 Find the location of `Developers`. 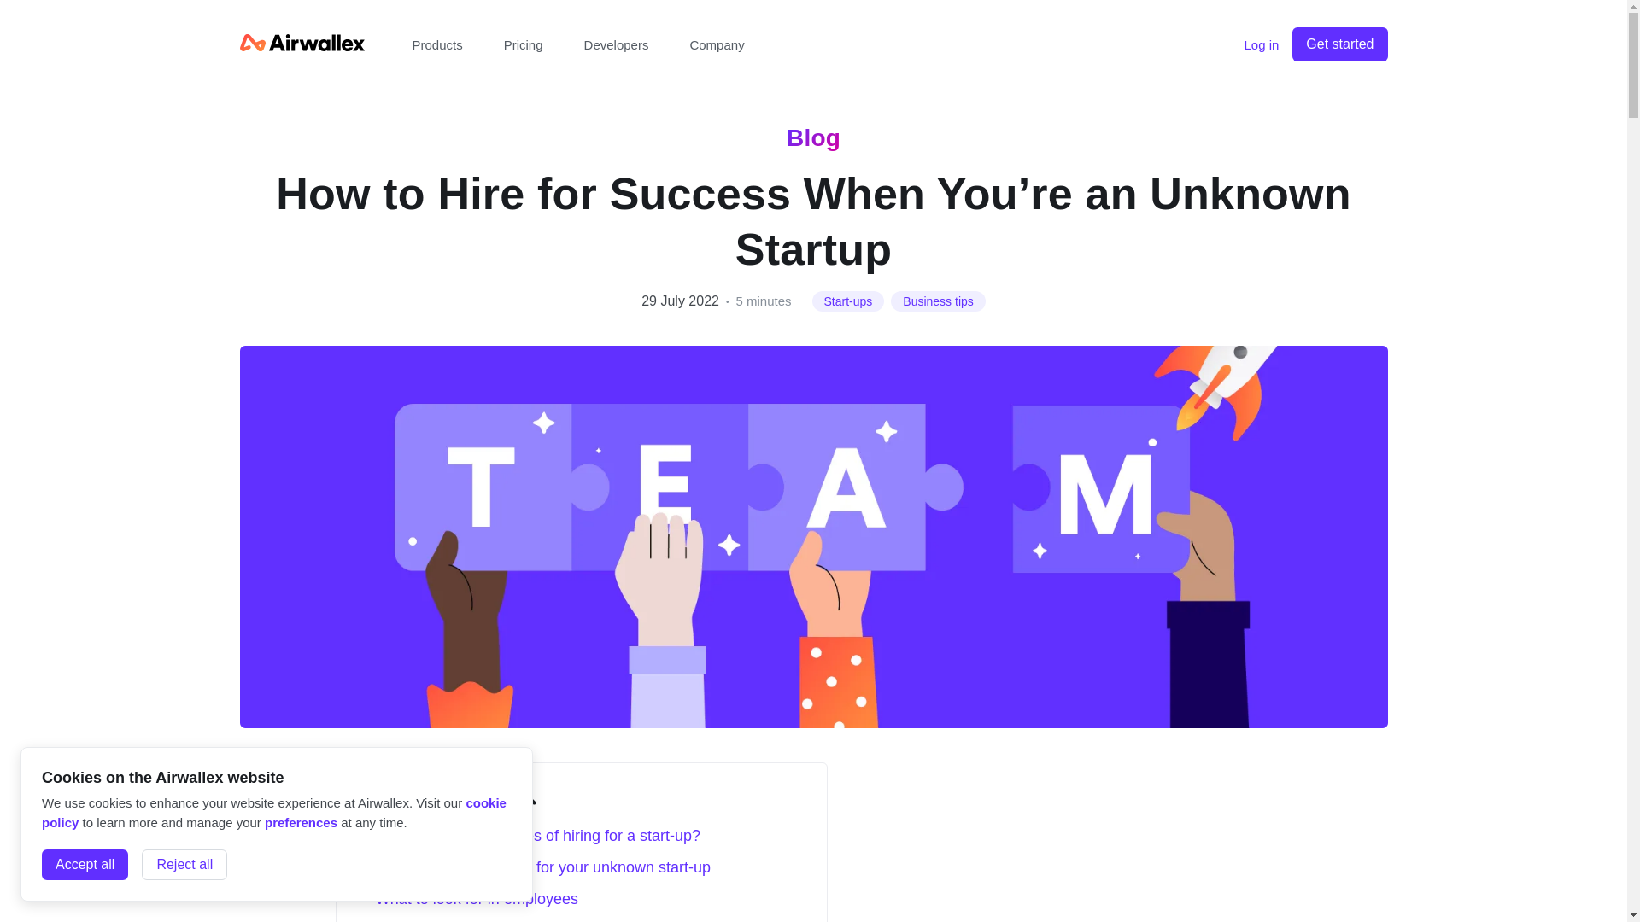

Developers is located at coordinates (617, 44).